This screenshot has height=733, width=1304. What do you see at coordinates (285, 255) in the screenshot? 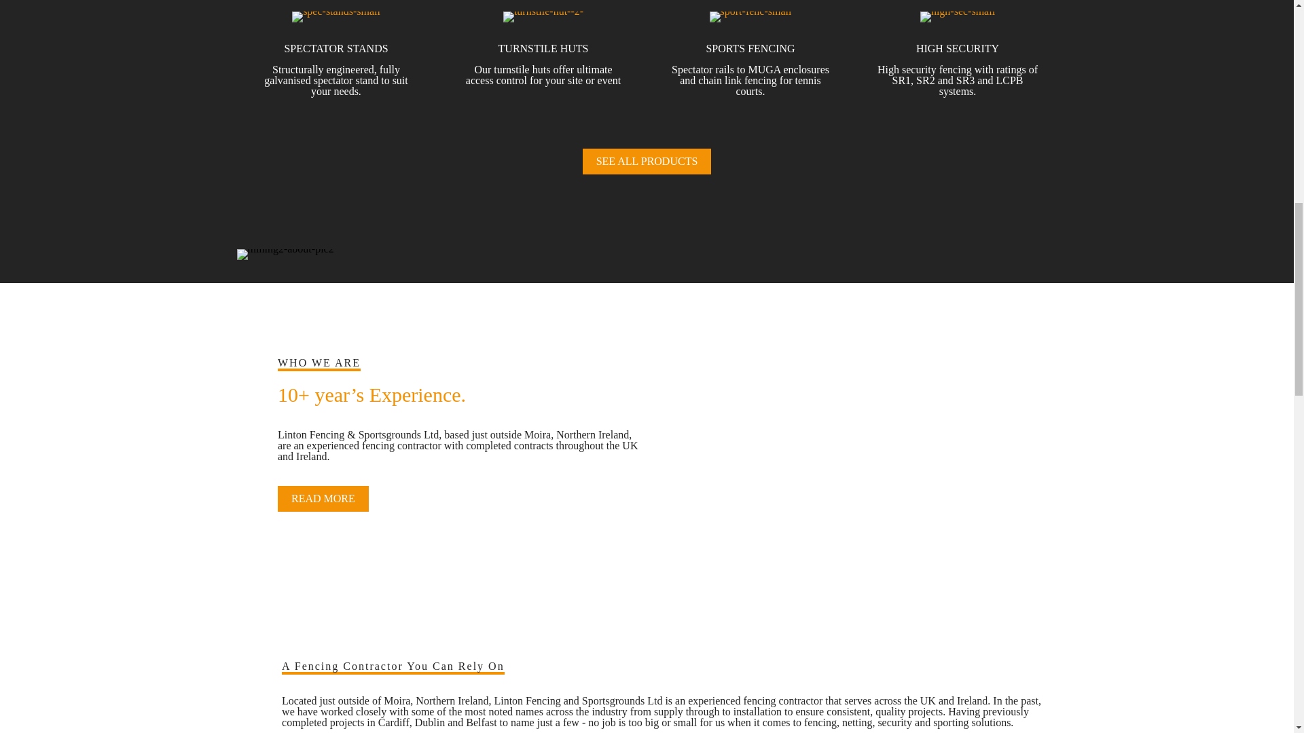
I see `mining2-about-pic2` at bounding box center [285, 255].